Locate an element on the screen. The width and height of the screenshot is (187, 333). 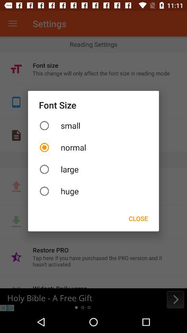
click the icon below the large item is located at coordinates (93, 191).